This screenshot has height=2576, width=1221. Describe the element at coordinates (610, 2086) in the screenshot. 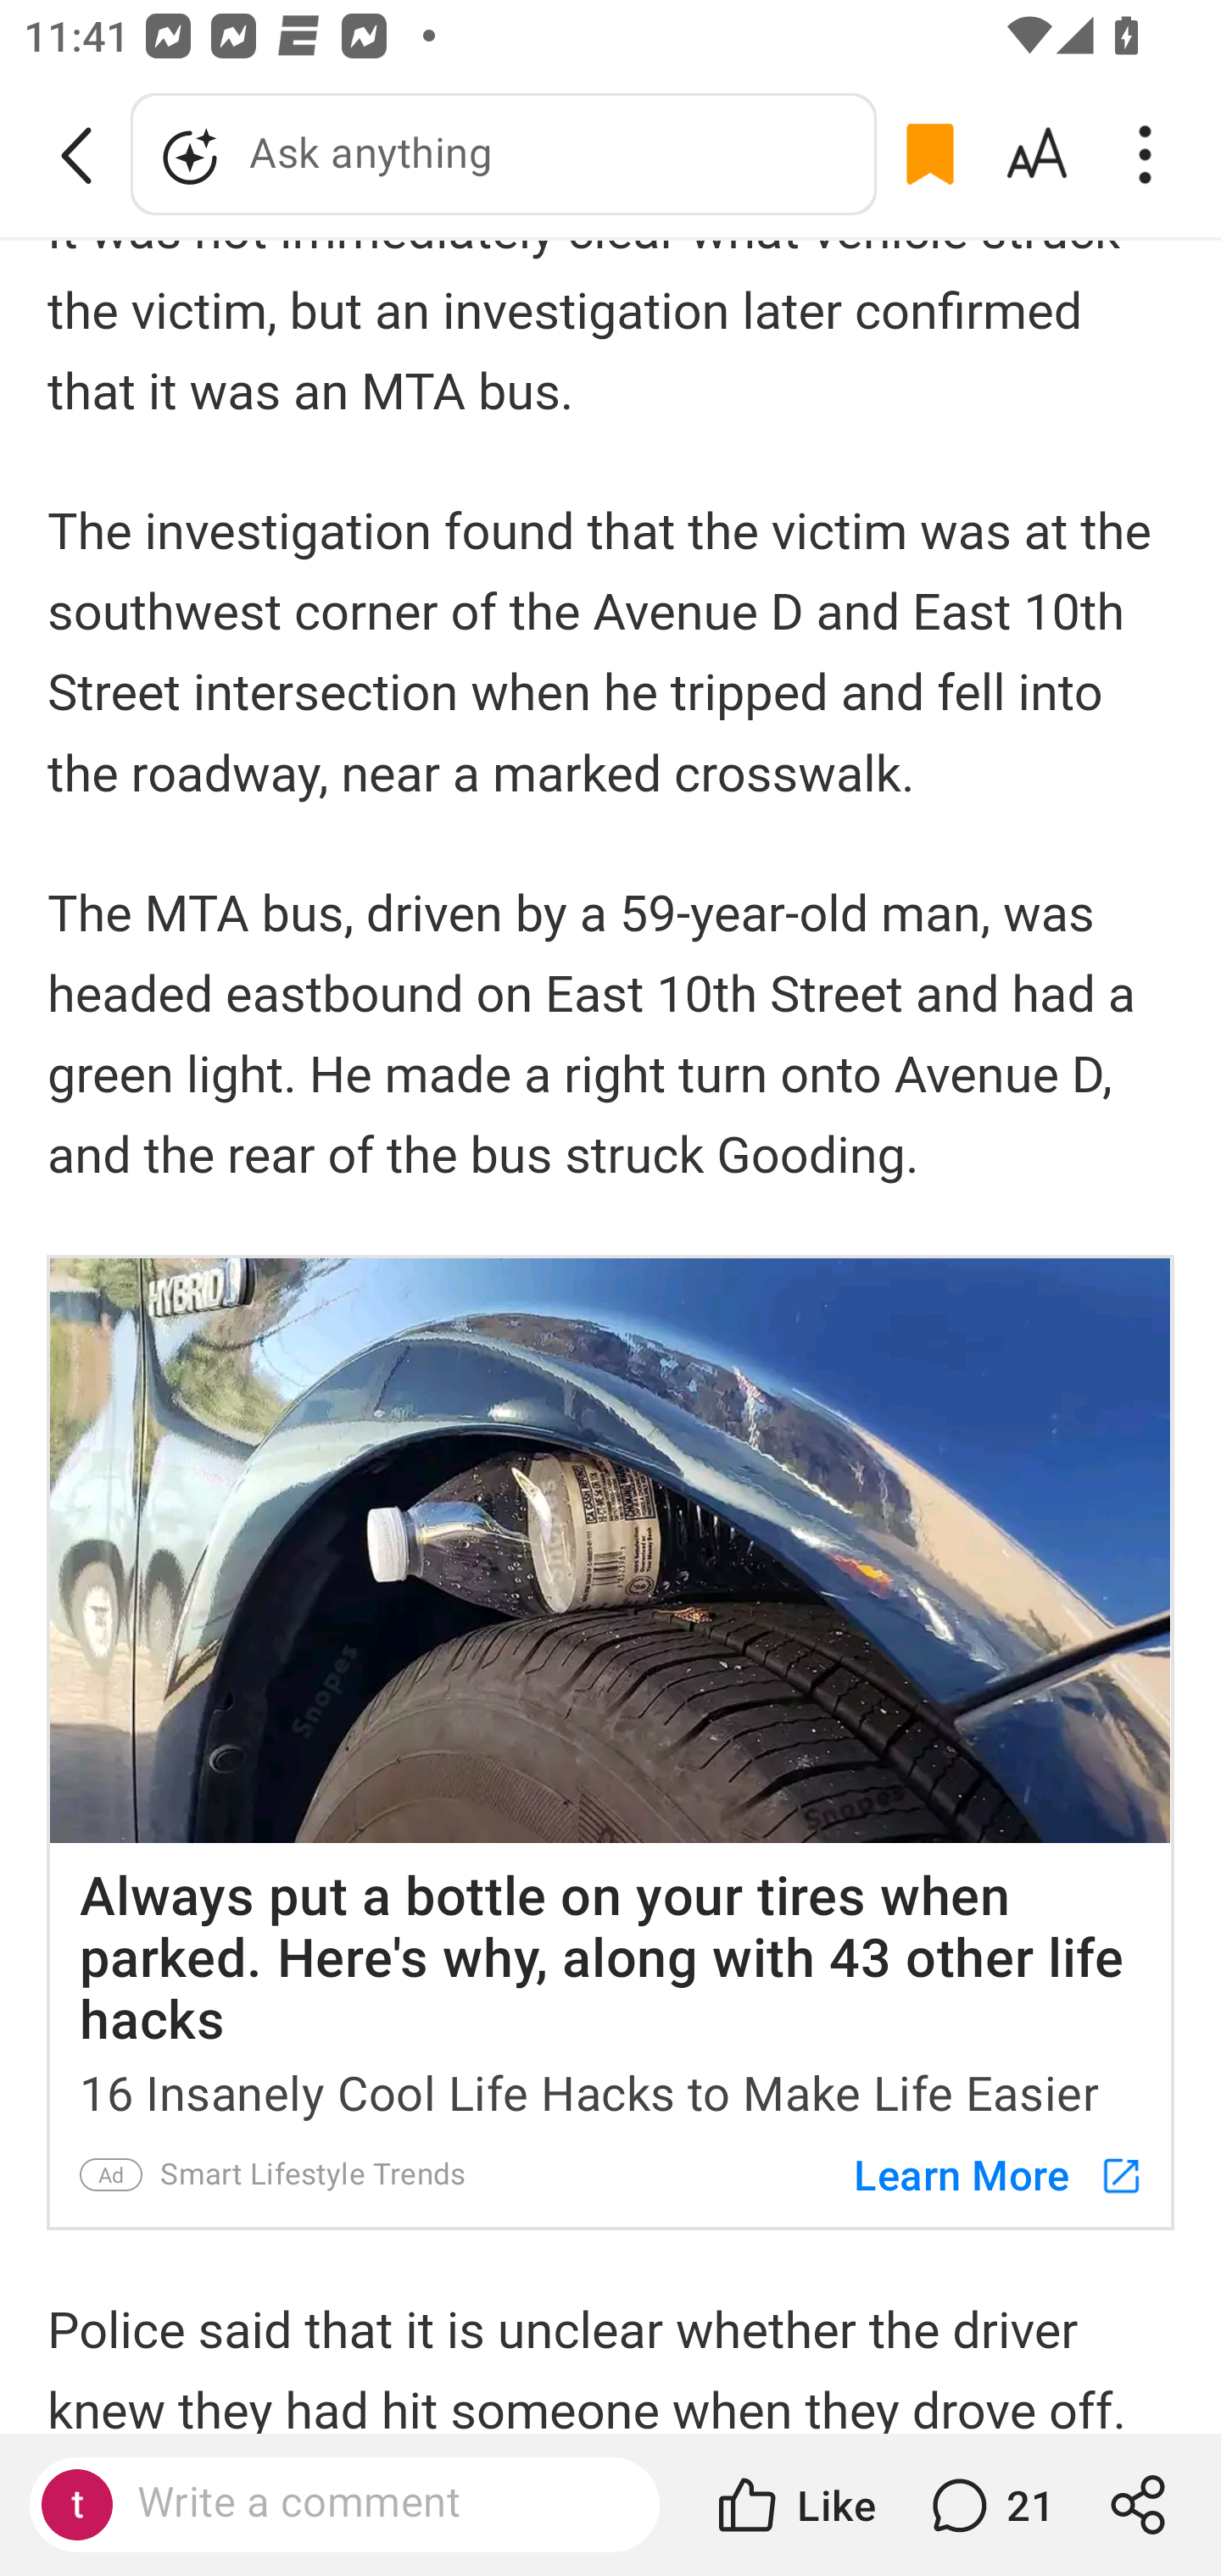

I see `16 Insanely Cool Life Hacks to Make Life Easier` at that location.